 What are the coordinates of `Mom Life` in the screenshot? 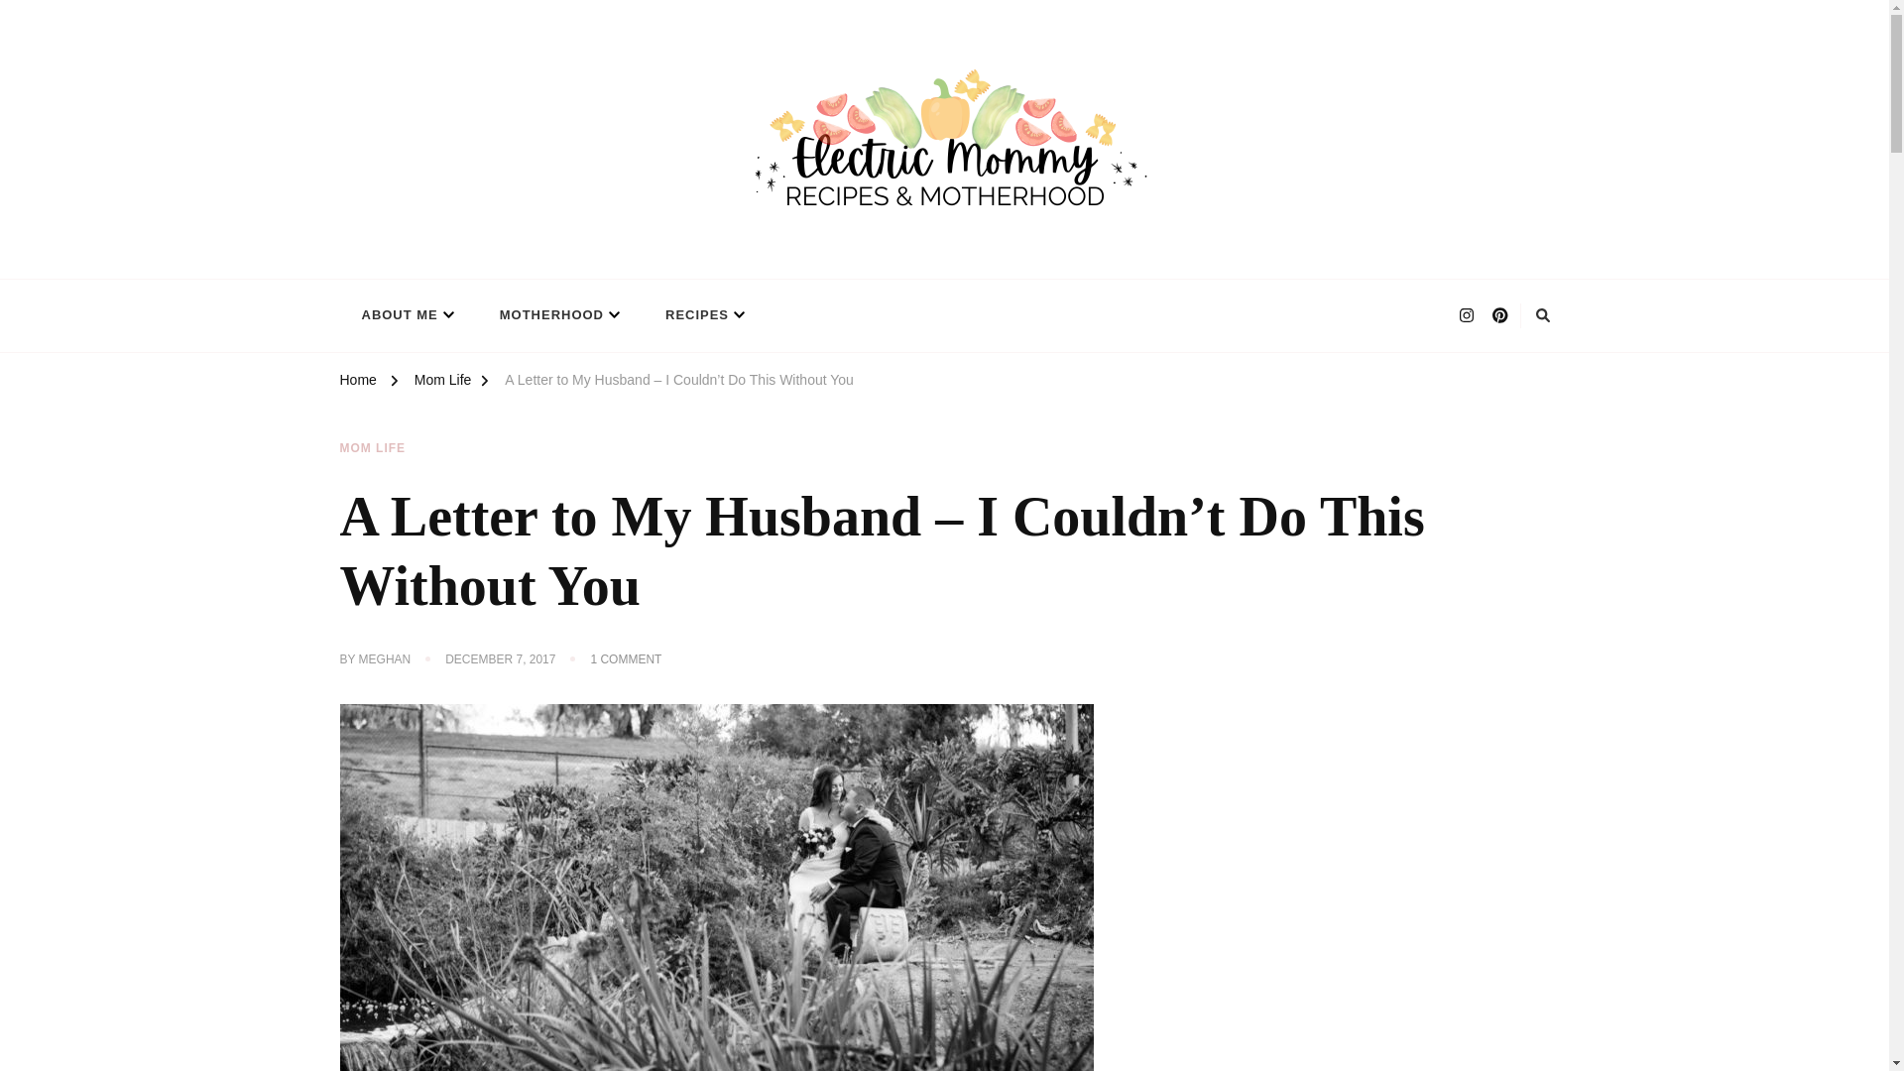 It's located at (443, 383).